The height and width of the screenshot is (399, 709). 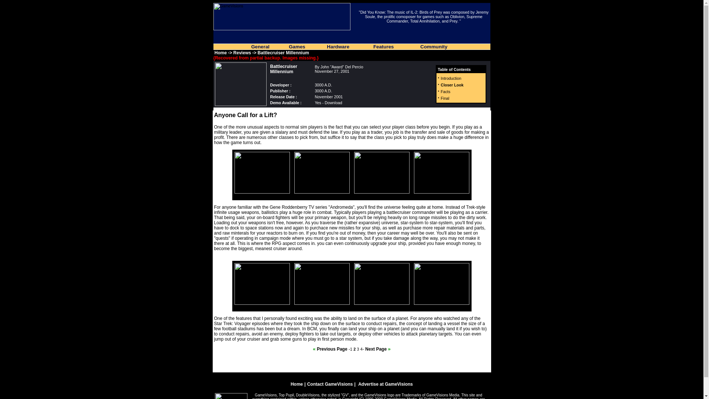 What do you see at coordinates (384, 47) in the screenshot?
I see `Features` at bounding box center [384, 47].